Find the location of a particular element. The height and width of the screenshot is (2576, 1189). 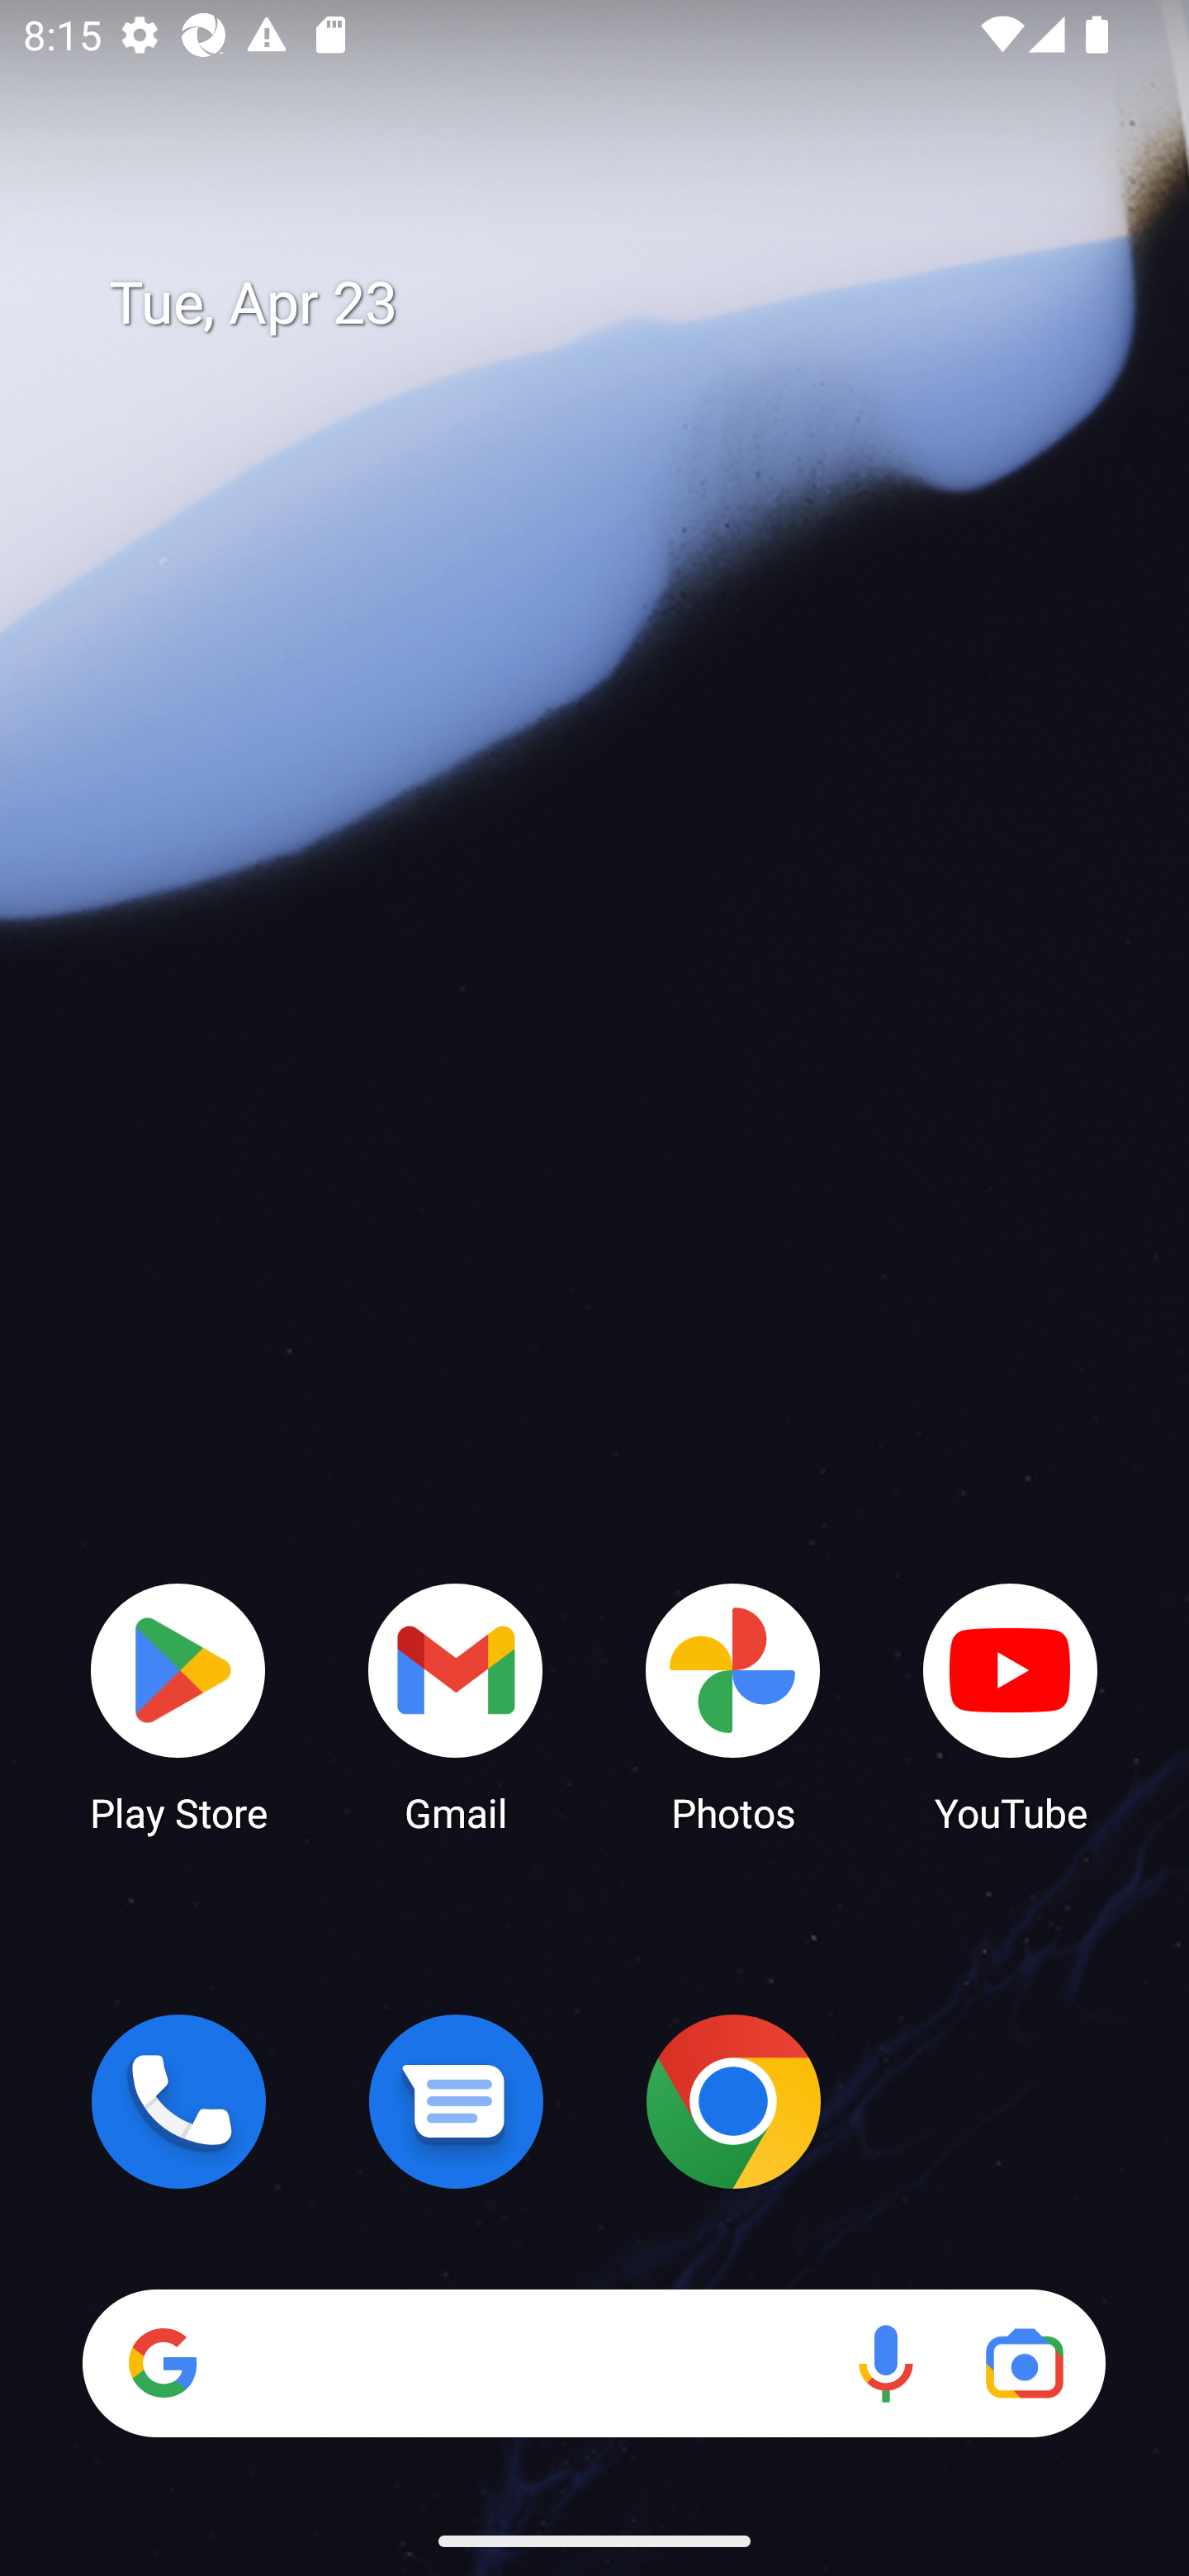

YouTube is located at coordinates (1011, 1706).